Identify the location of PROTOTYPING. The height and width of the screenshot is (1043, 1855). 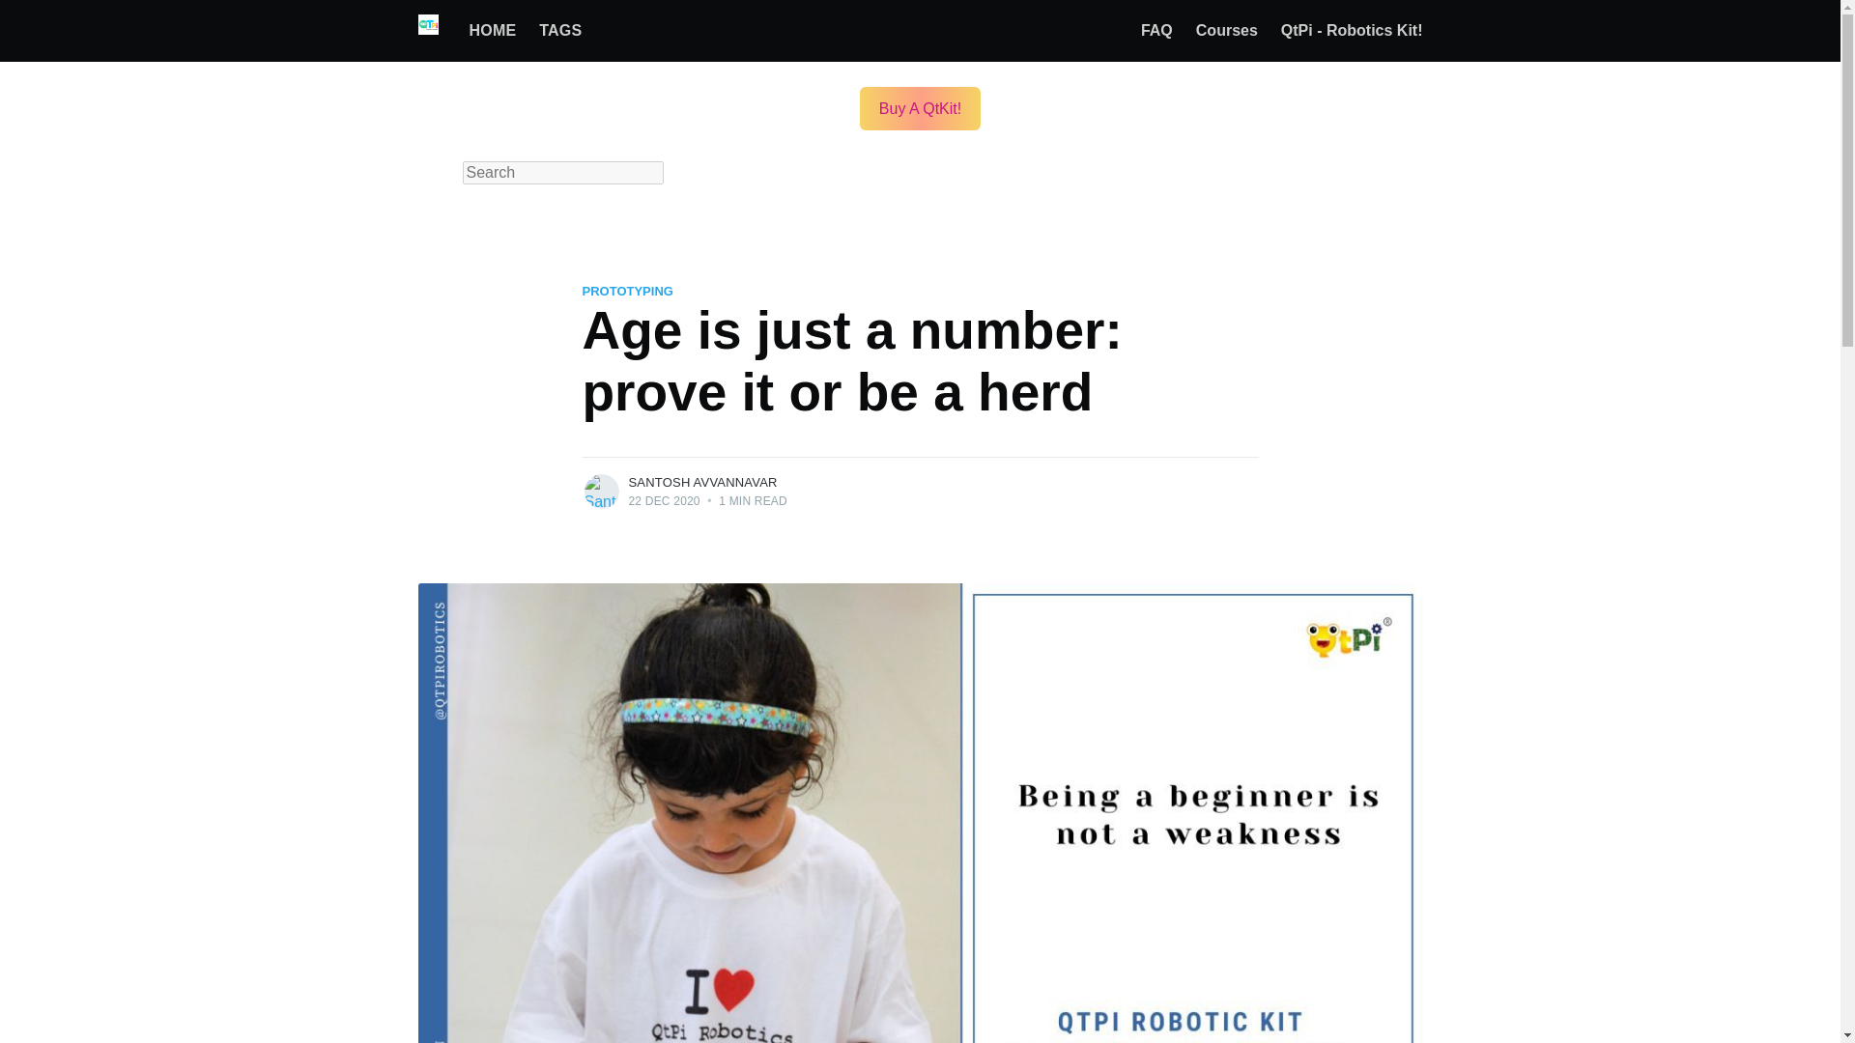
(626, 292).